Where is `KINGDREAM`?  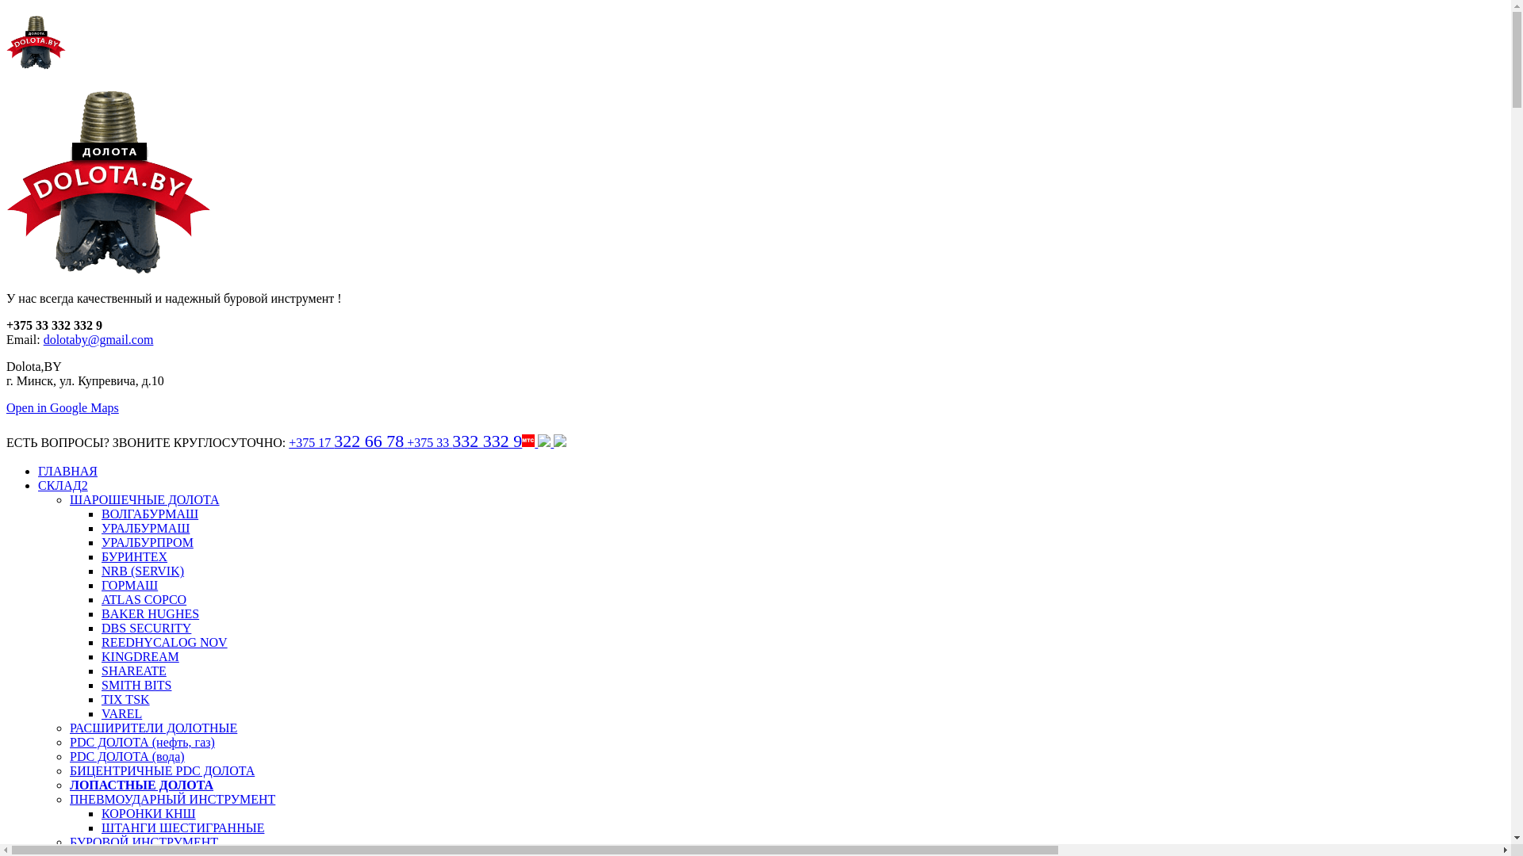 KINGDREAM is located at coordinates (140, 656).